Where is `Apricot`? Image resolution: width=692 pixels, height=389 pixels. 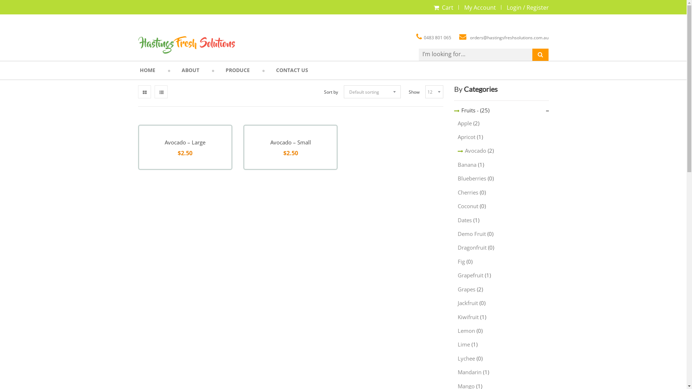 Apricot is located at coordinates (466, 137).